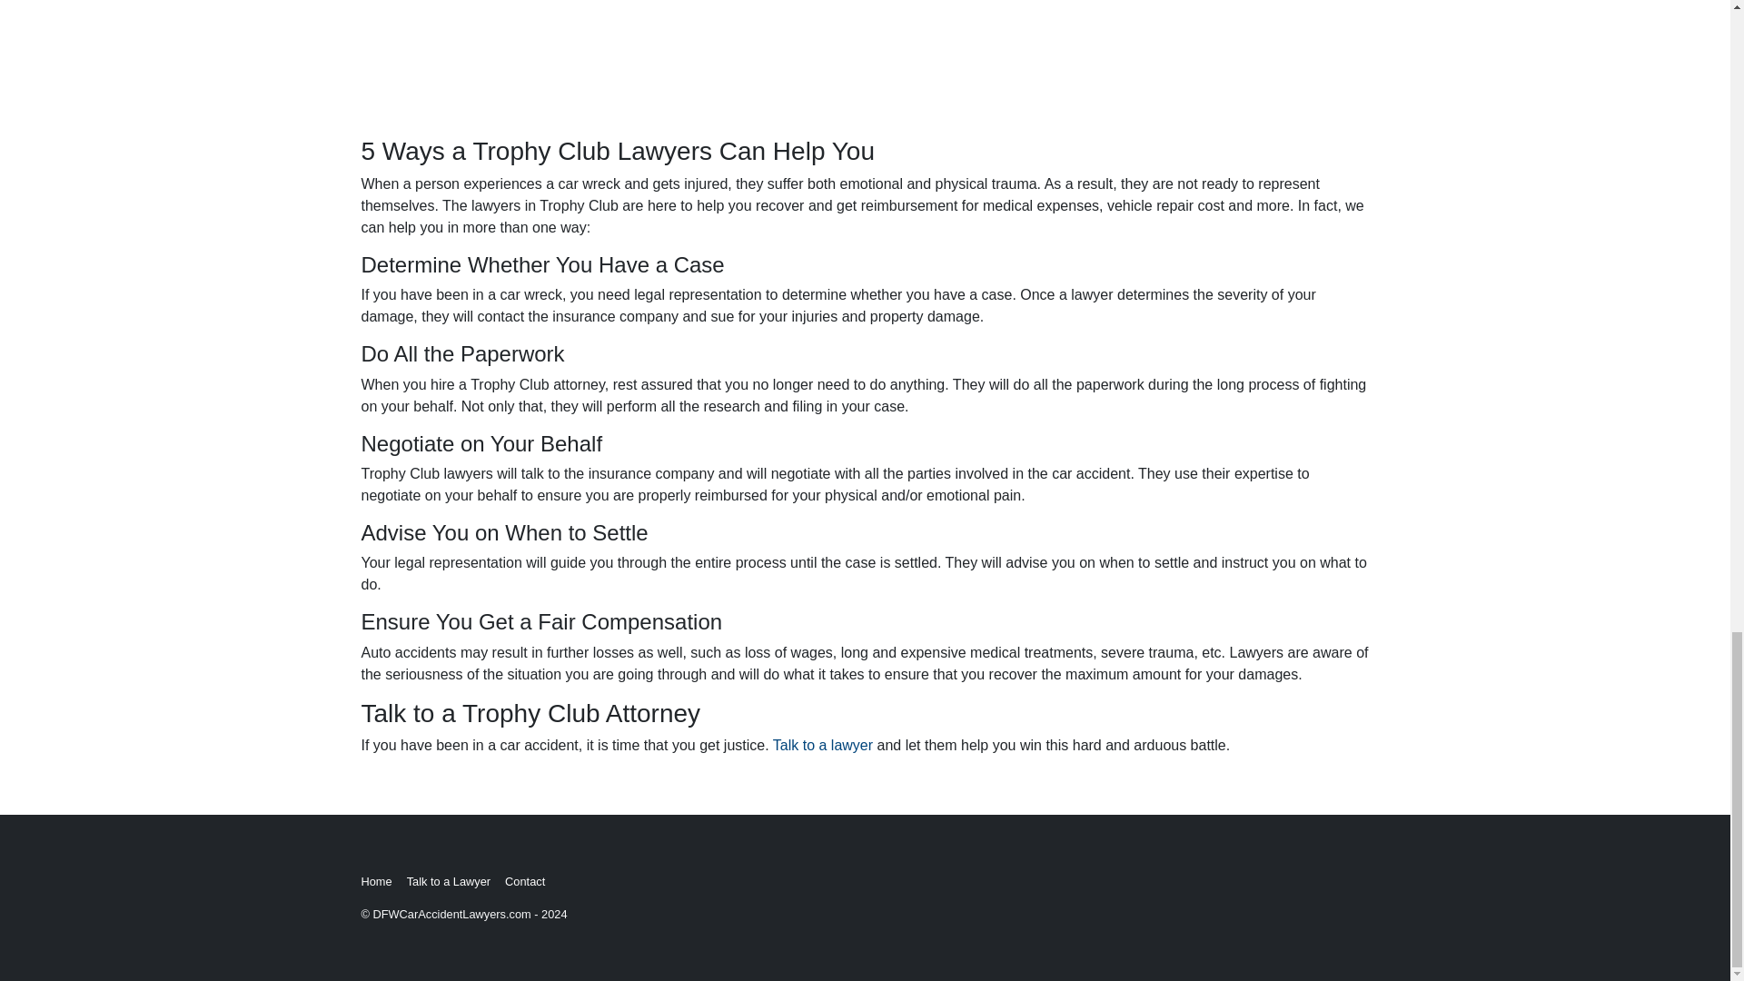 The image size is (1744, 981). Describe the element at coordinates (823, 745) in the screenshot. I see `Talk to a lawyer` at that location.